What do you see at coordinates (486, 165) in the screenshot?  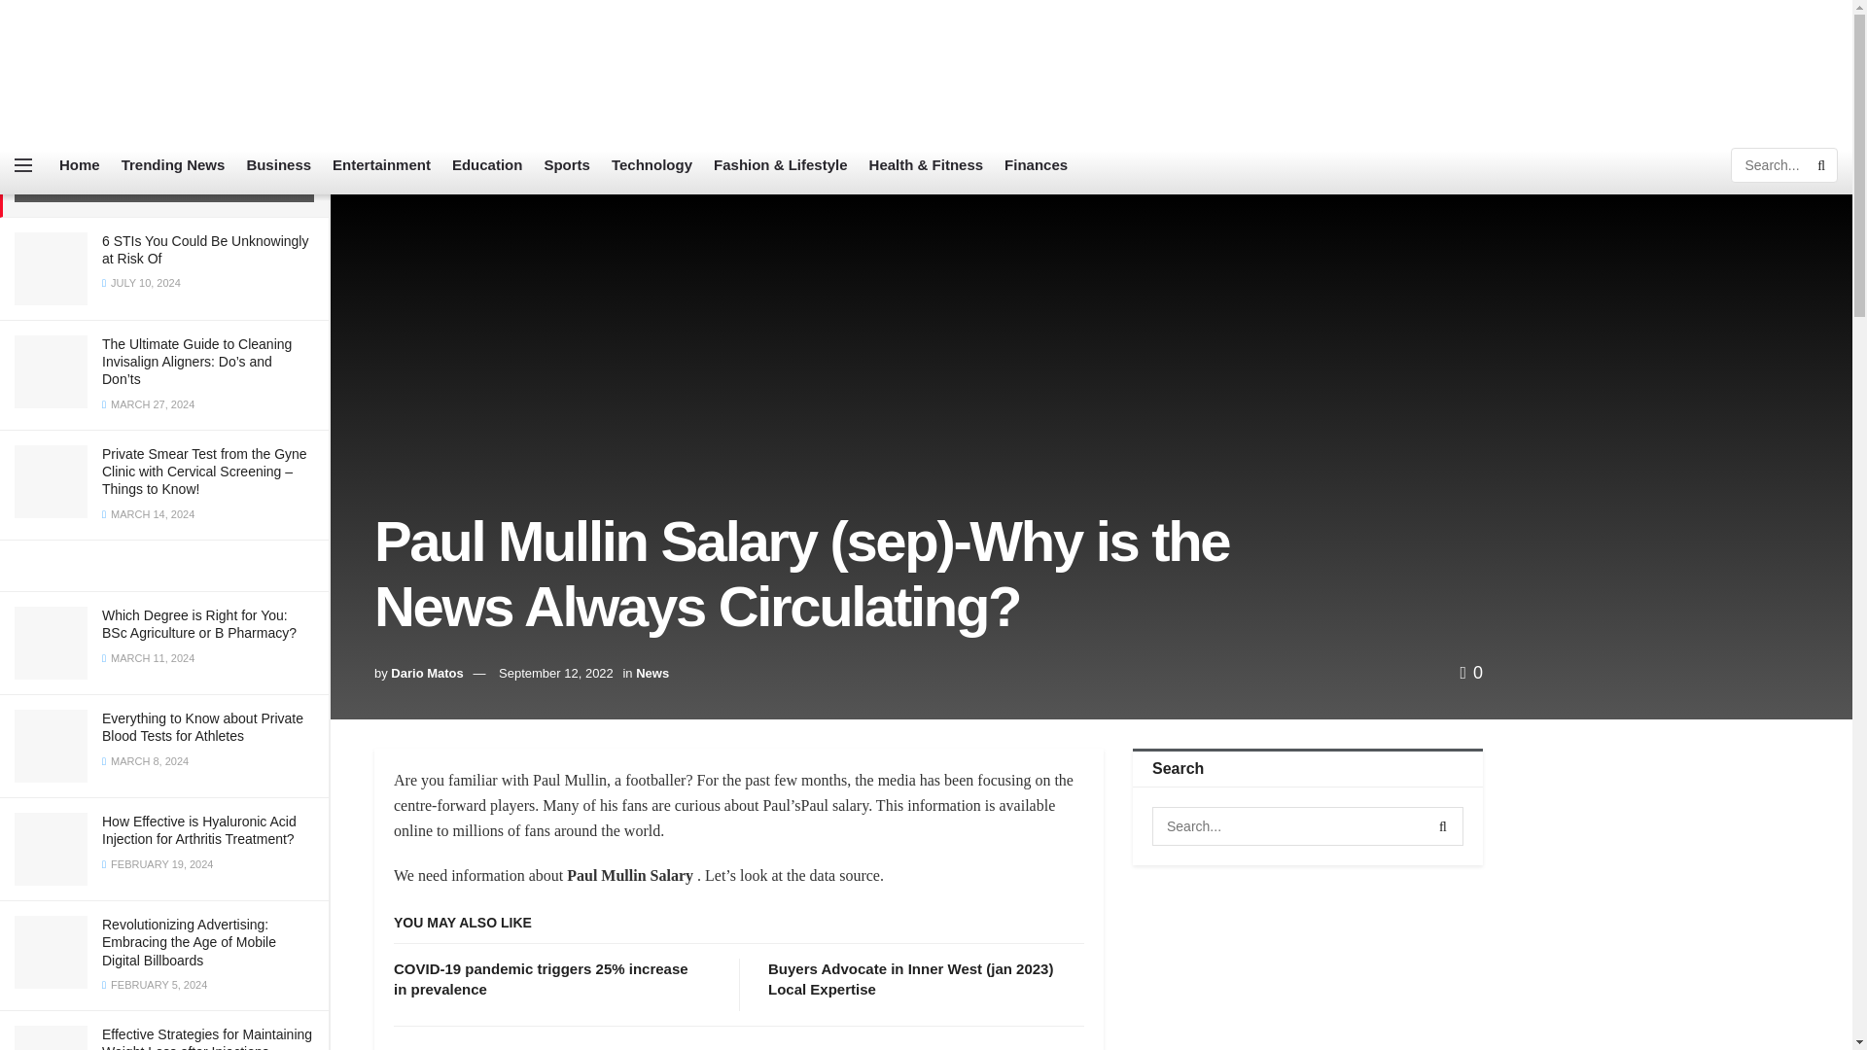 I see `Education` at bounding box center [486, 165].